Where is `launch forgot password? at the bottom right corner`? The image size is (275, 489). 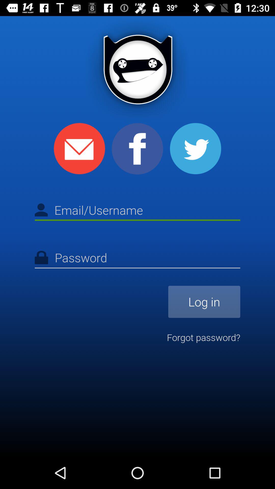
launch forgot password? at the bottom right corner is located at coordinates (203, 337).